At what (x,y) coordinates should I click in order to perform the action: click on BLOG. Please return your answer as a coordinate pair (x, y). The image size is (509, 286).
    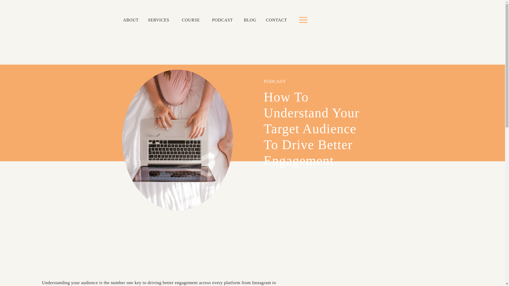
    Looking at the image, I should click on (250, 20).